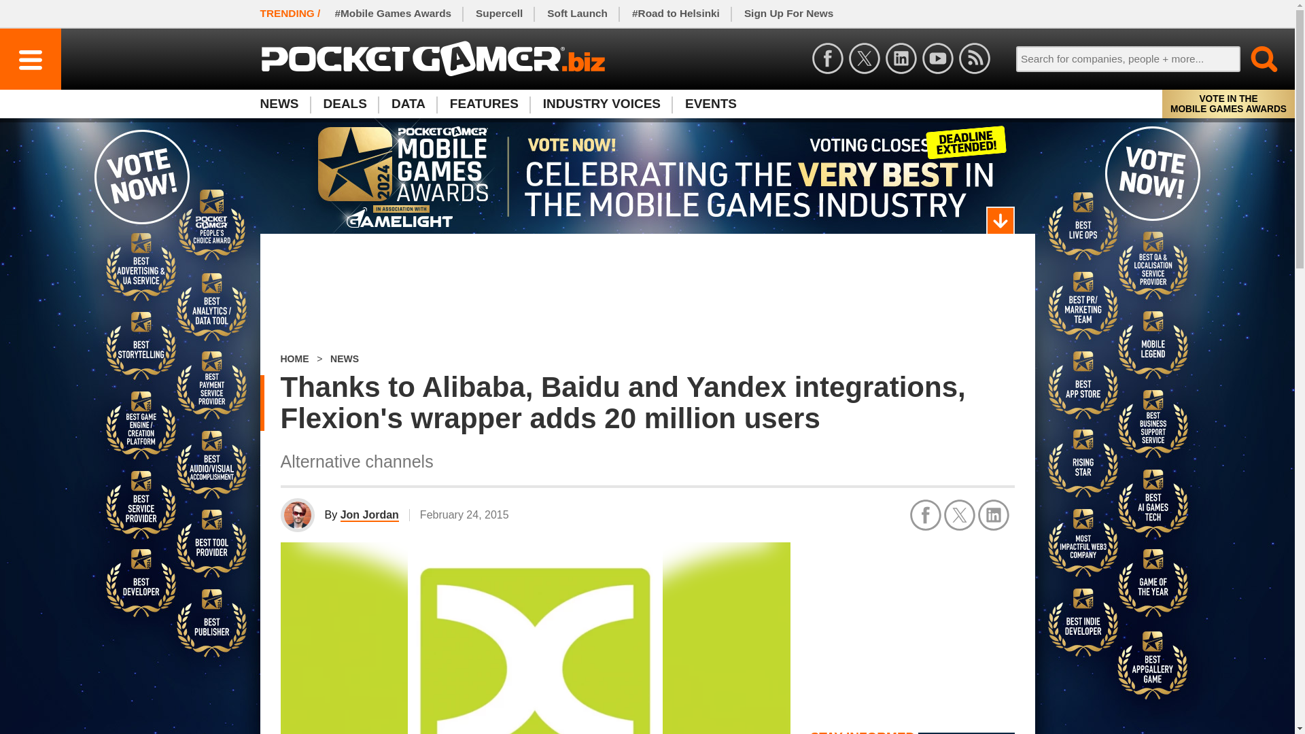 The image size is (1305, 734). What do you see at coordinates (370, 515) in the screenshot?
I see `Jon Jordan` at bounding box center [370, 515].